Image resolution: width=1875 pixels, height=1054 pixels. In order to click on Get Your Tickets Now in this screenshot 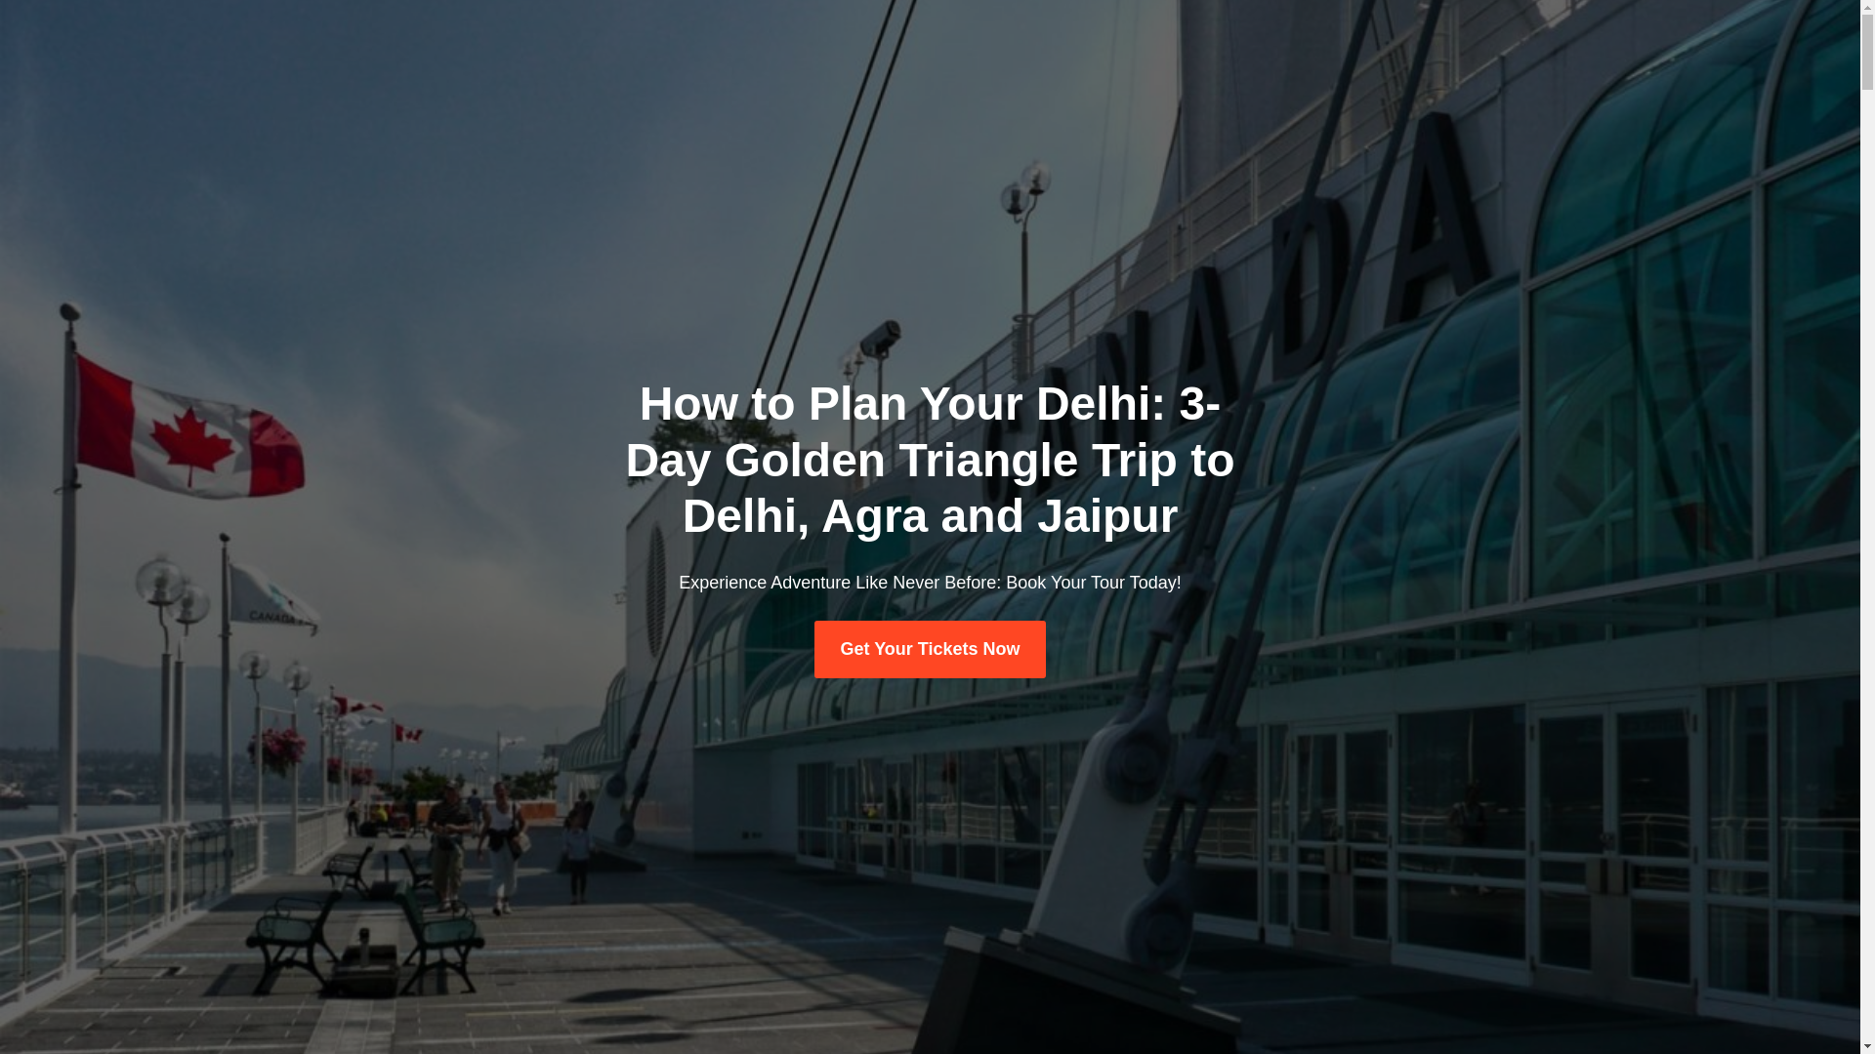, I will do `click(929, 650)`.